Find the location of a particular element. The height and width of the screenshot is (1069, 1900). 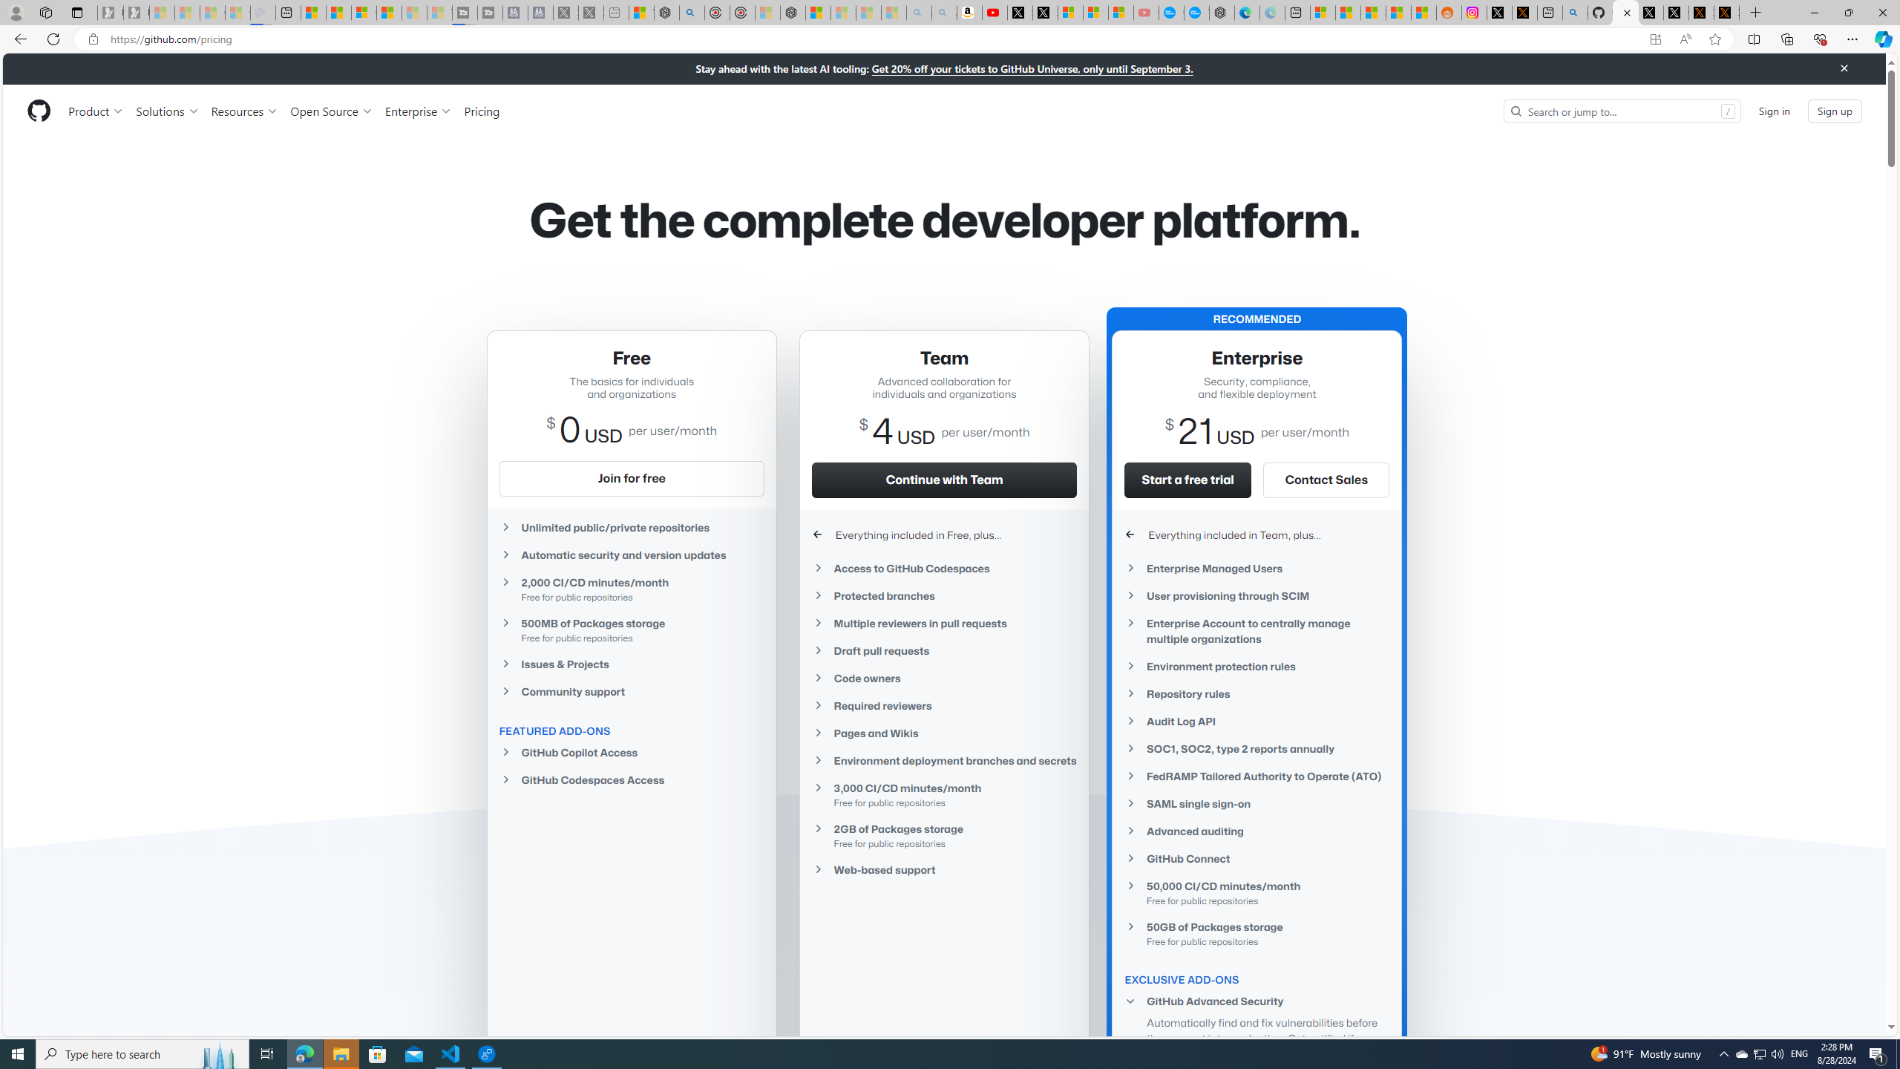

X is located at coordinates (1045, 13).